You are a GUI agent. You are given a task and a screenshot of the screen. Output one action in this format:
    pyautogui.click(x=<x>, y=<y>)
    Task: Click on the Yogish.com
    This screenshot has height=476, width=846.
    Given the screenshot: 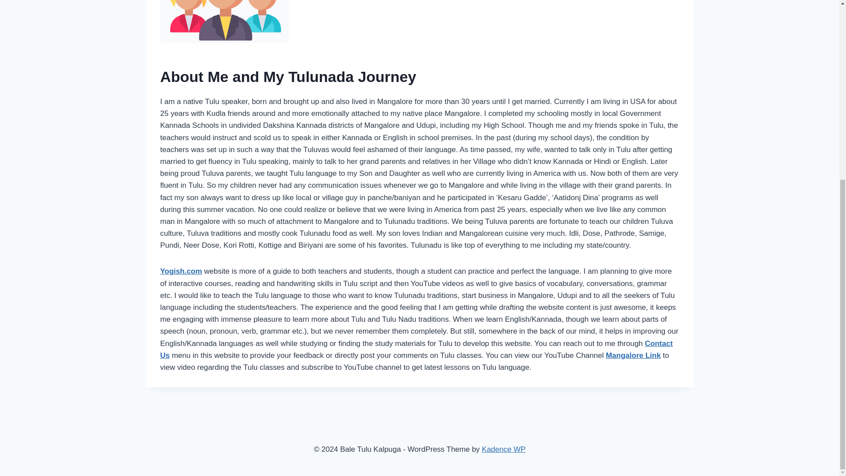 What is the action you would take?
    pyautogui.click(x=181, y=271)
    